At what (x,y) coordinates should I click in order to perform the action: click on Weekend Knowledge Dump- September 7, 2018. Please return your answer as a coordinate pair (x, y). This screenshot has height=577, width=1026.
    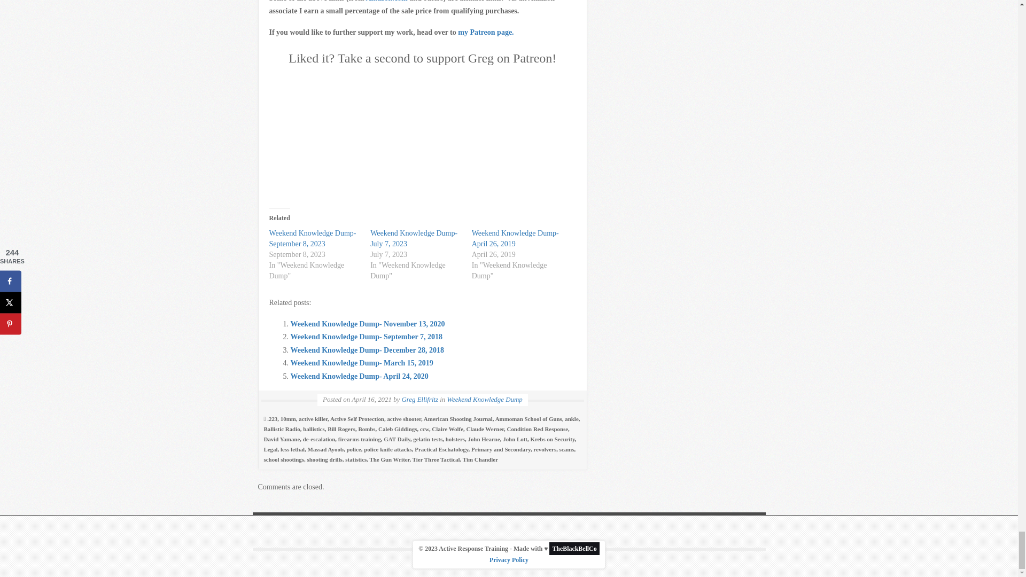
    Looking at the image, I should click on (366, 337).